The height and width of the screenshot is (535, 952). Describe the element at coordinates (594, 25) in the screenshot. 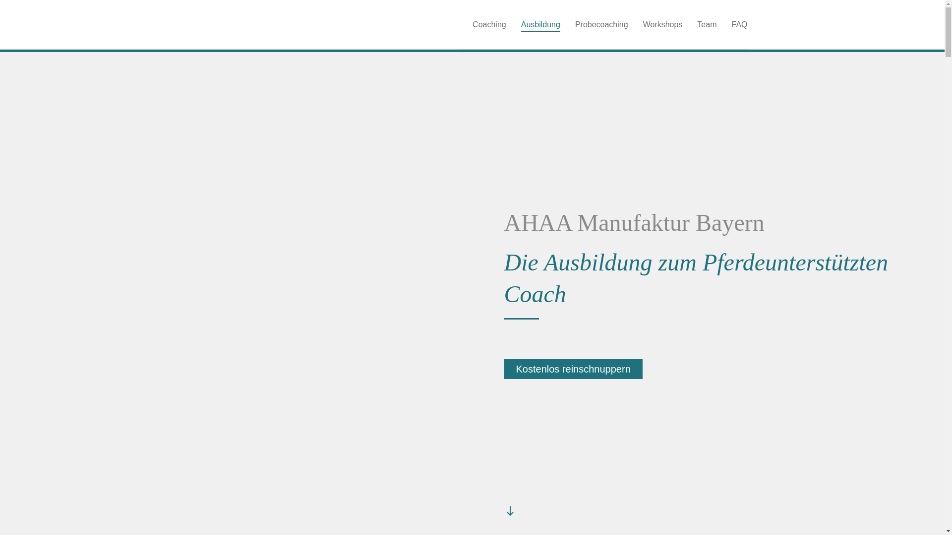

I see `Probecoaching` at that location.